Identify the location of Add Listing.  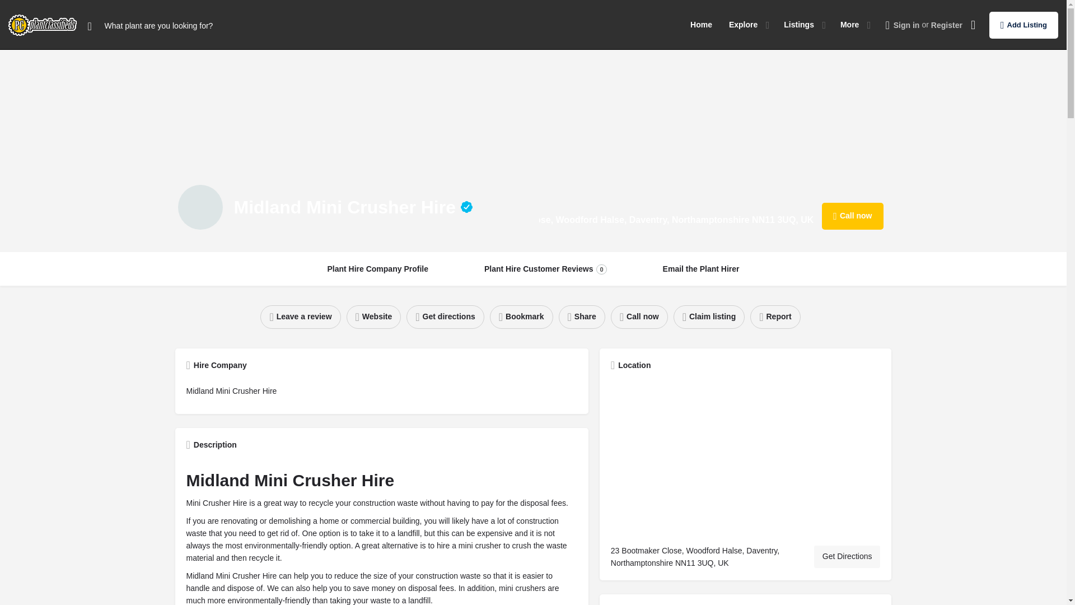
(743, 25).